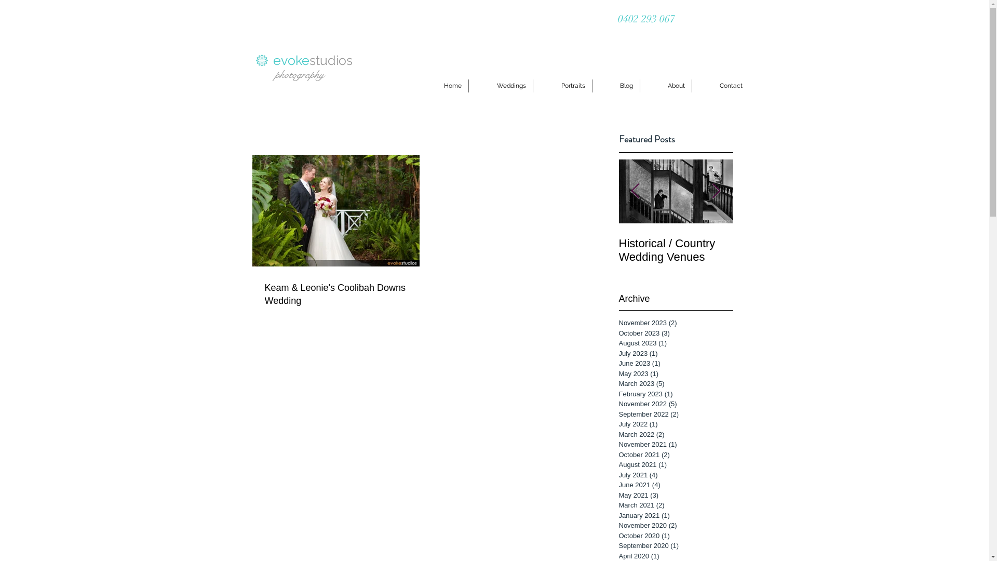  What do you see at coordinates (676, 250) in the screenshot?
I see `Brisbane City Wedding Venues` at bounding box center [676, 250].